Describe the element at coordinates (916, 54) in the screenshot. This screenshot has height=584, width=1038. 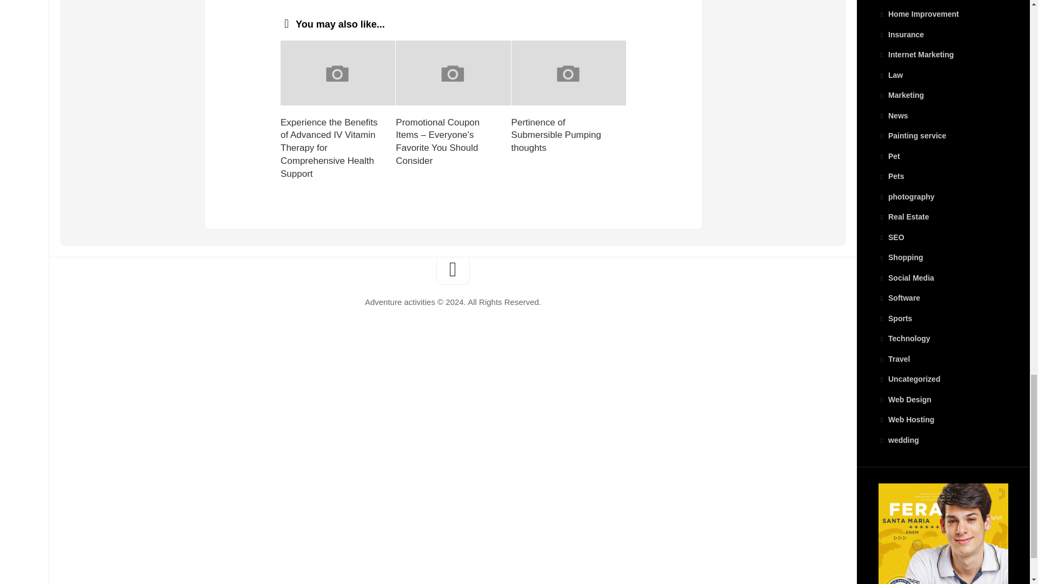
I see `Internet Marketing` at that location.